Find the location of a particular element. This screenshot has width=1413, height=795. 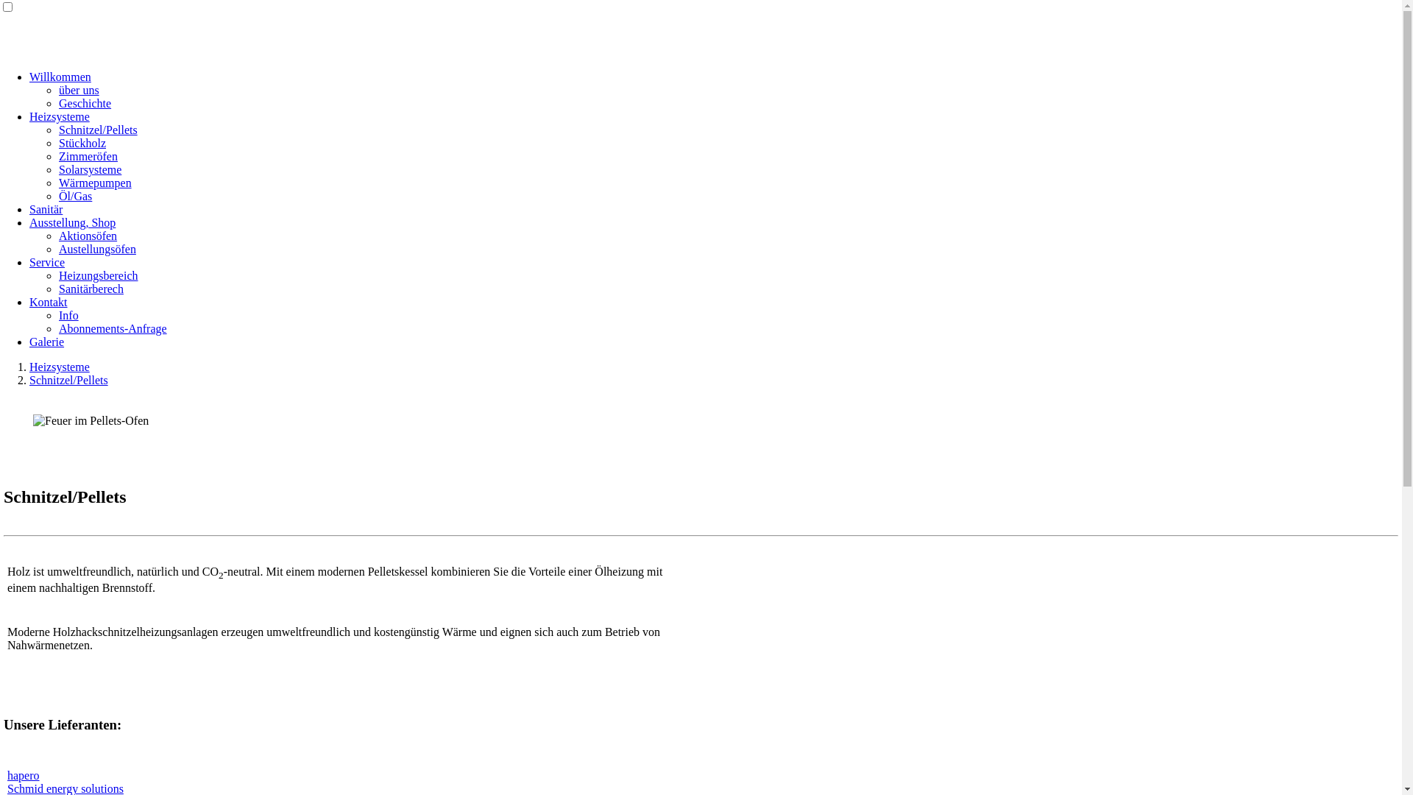

Ausstellung, Shop is located at coordinates (72, 222).